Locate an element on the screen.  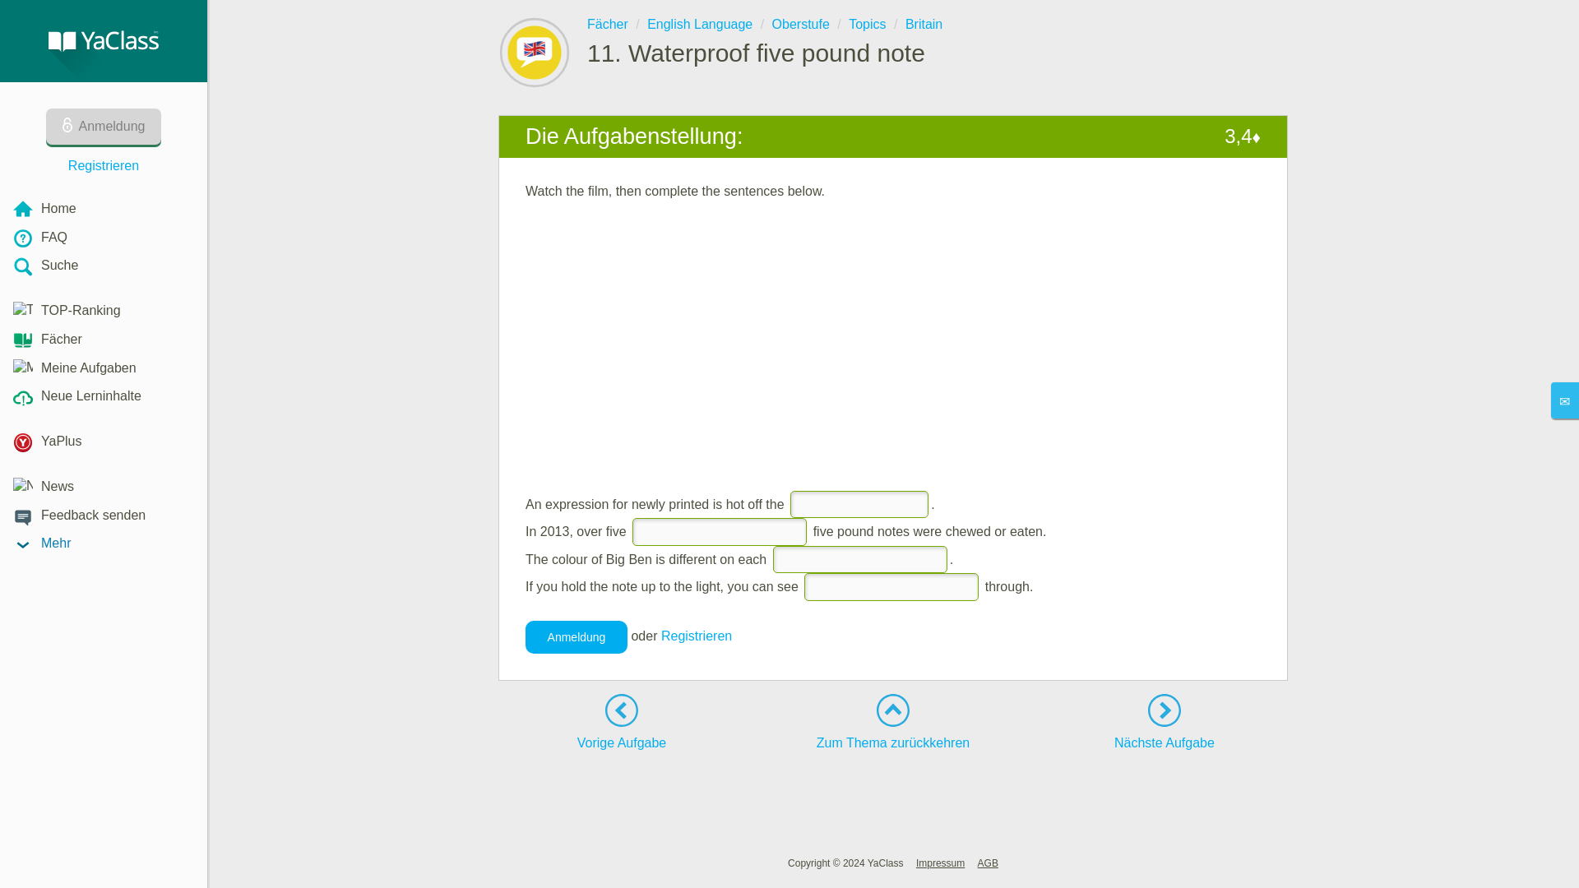
Oberstufe is located at coordinates (801, 23).